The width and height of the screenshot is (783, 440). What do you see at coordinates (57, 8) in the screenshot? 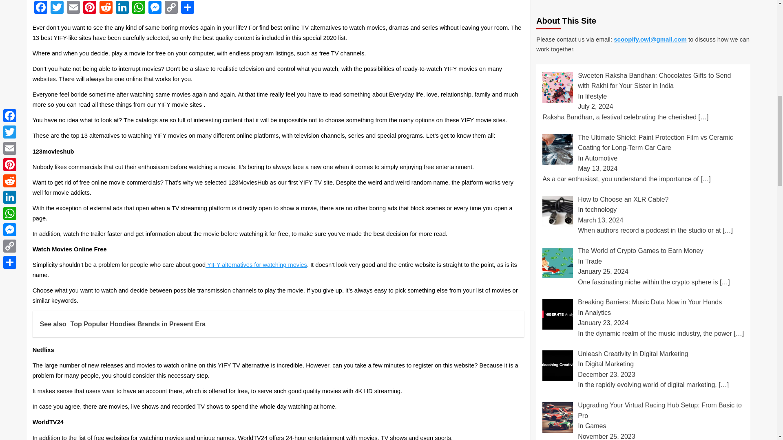
I see `Twitter` at bounding box center [57, 8].